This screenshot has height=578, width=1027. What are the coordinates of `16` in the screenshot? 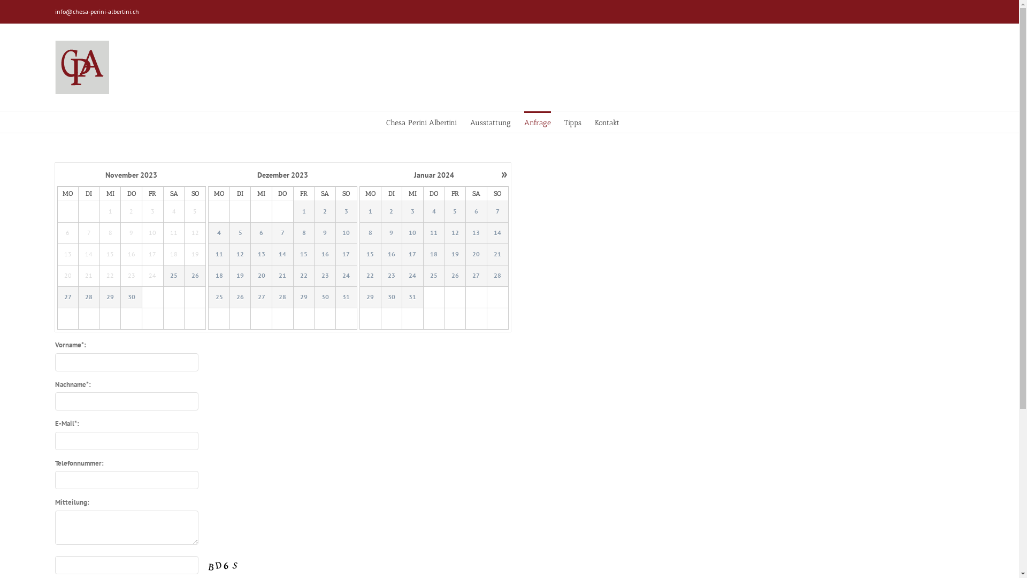 It's located at (392, 255).